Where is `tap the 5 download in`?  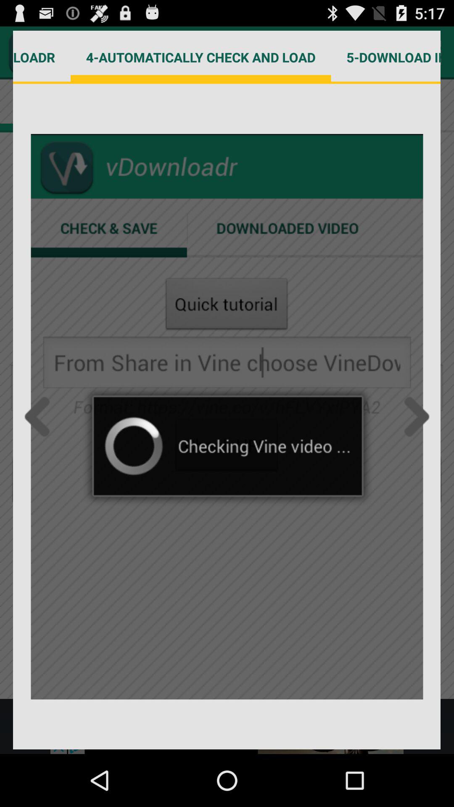 tap the 5 download in is located at coordinates (386, 57).